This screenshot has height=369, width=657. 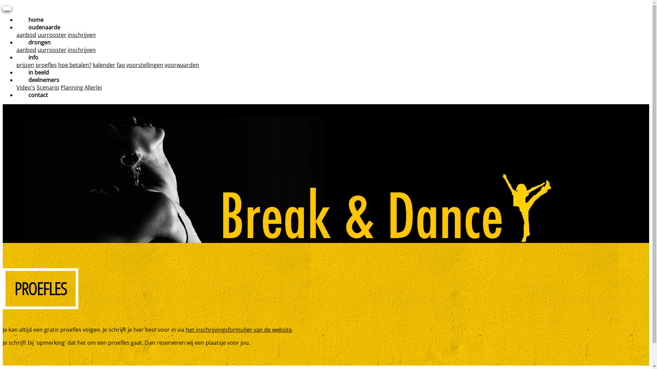 I want to click on hoe betalen?, so click(x=75, y=65).